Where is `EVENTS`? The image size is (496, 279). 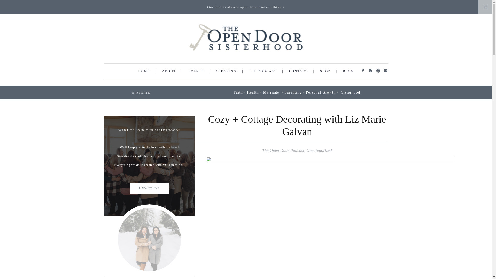
EVENTS is located at coordinates (196, 71).